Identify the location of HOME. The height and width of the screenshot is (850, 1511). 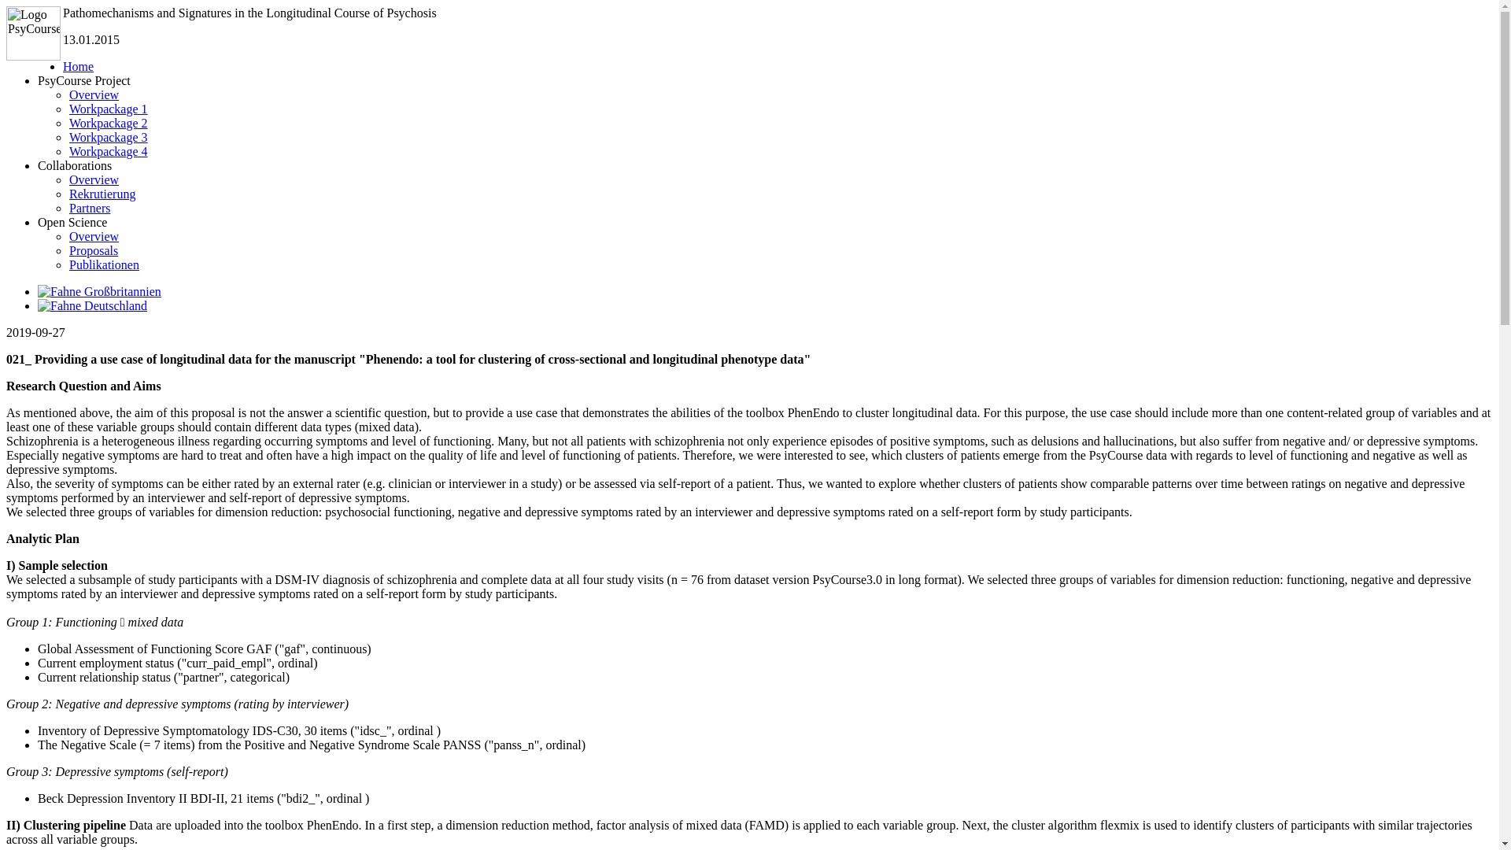
(362, 153).